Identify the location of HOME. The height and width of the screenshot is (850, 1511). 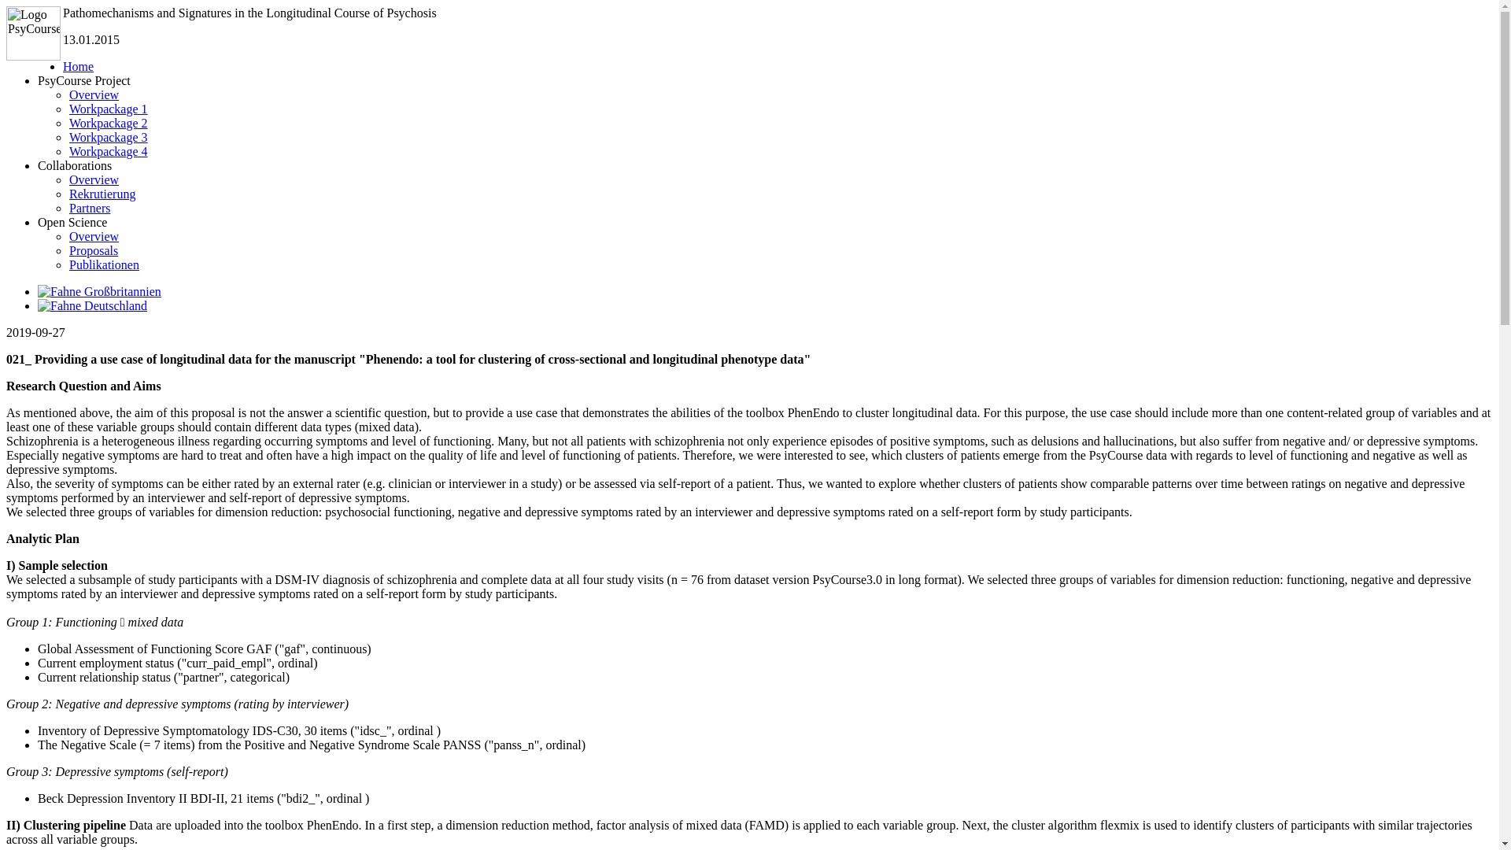
(362, 153).